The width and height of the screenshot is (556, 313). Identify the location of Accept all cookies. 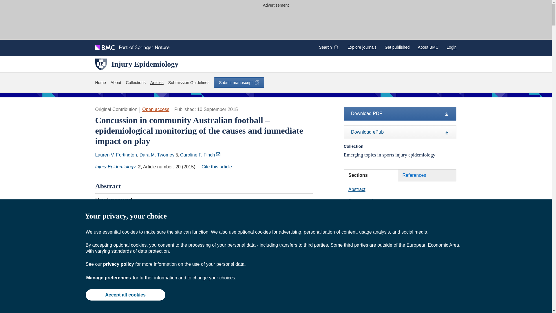
(125, 294).